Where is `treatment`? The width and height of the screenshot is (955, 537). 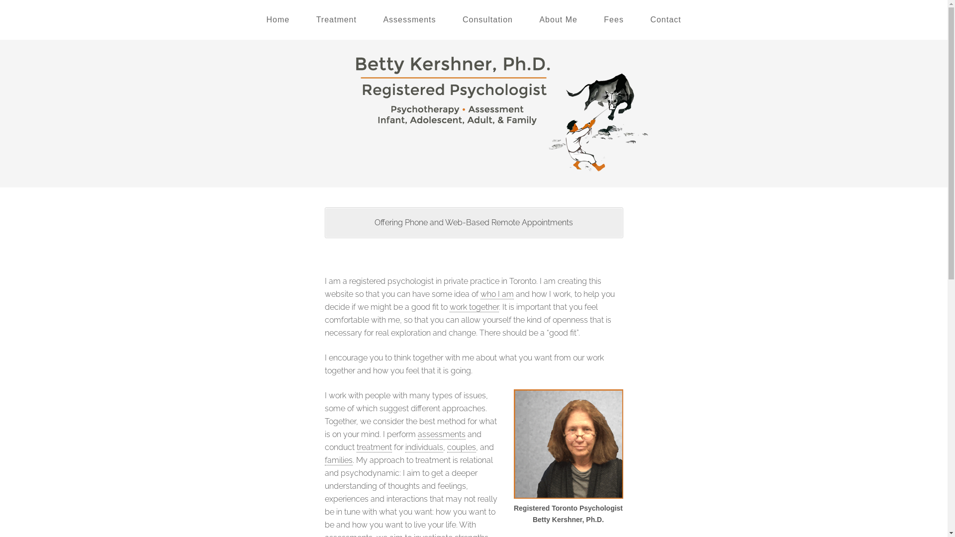 treatment is located at coordinates (374, 447).